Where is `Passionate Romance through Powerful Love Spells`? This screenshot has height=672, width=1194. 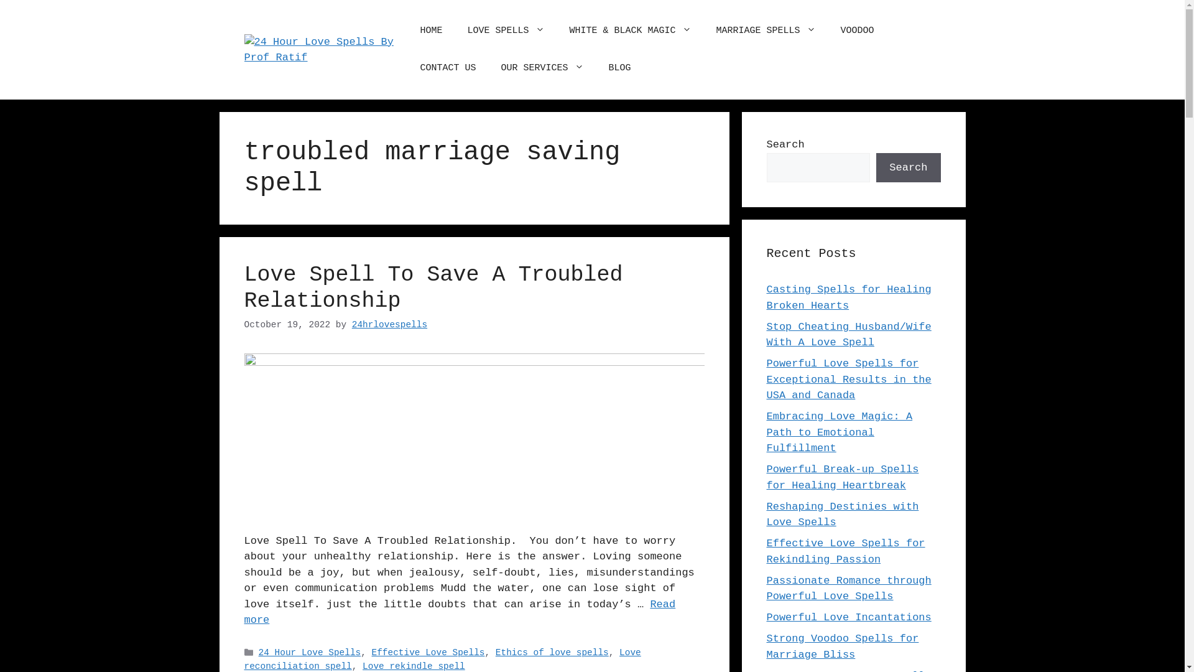
Passionate Romance through Powerful Love Spells is located at coordinates (848, 589).